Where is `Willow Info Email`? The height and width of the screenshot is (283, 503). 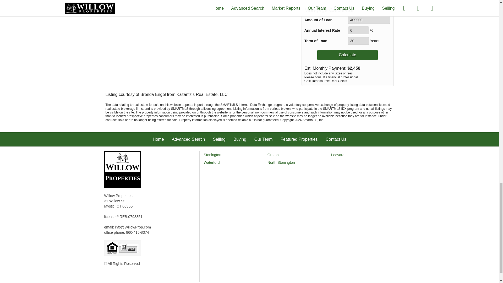
Willow Info Email is located at coordinates (133, 227).